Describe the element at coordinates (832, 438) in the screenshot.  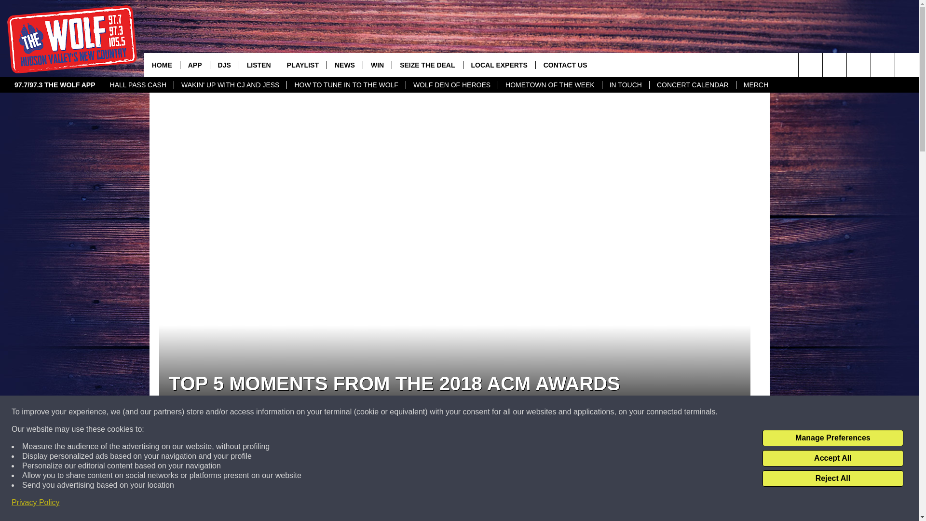
I see `Manage Preferences` at that location.